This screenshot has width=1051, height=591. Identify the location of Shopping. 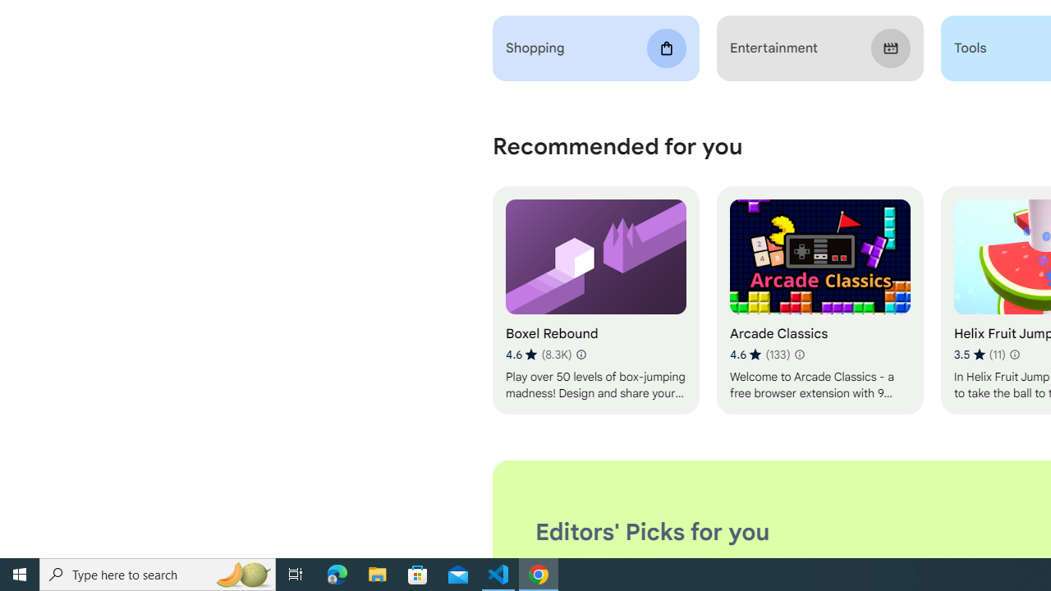
(596, 48).